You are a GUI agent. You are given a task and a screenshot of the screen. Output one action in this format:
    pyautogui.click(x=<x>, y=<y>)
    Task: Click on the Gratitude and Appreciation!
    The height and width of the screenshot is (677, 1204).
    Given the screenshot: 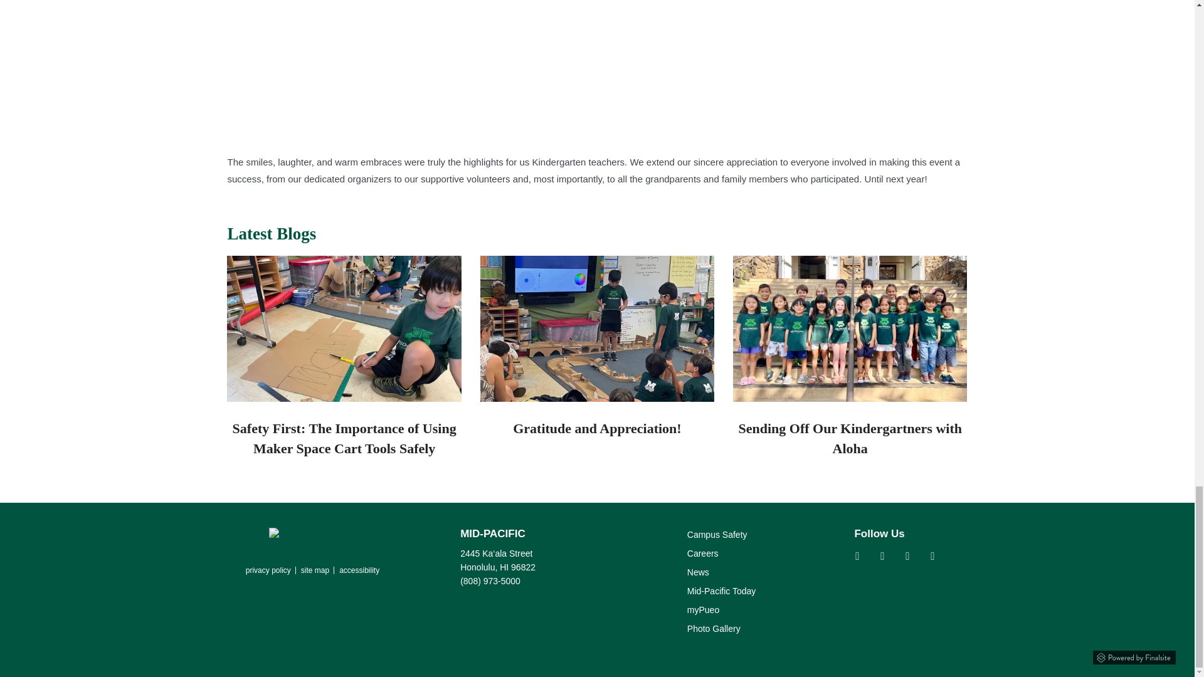 What is the action you would take?
    pyautogui.click(x=597, y=328)
    